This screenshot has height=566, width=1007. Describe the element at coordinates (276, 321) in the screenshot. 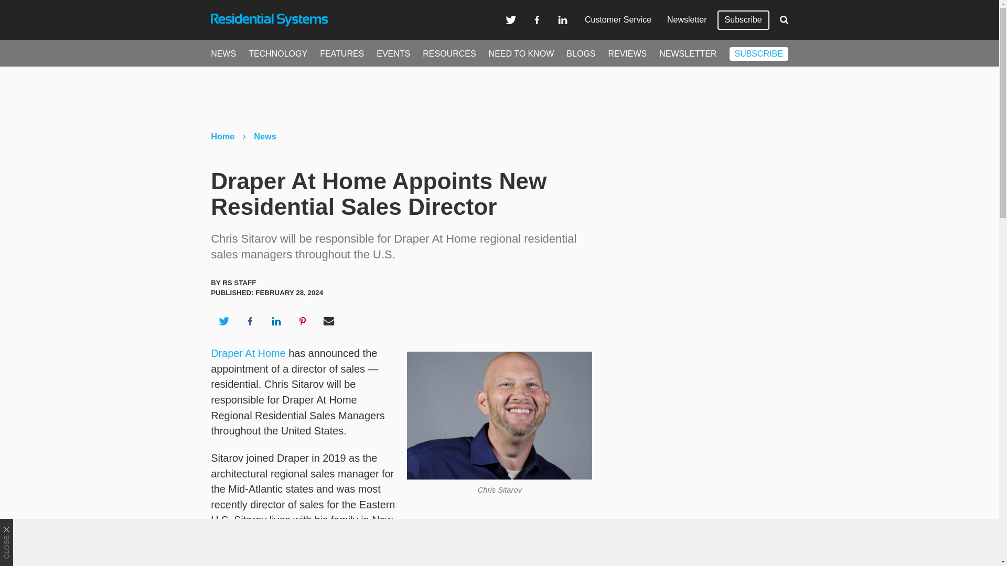

I see `Share on LinkedIn` at that location.